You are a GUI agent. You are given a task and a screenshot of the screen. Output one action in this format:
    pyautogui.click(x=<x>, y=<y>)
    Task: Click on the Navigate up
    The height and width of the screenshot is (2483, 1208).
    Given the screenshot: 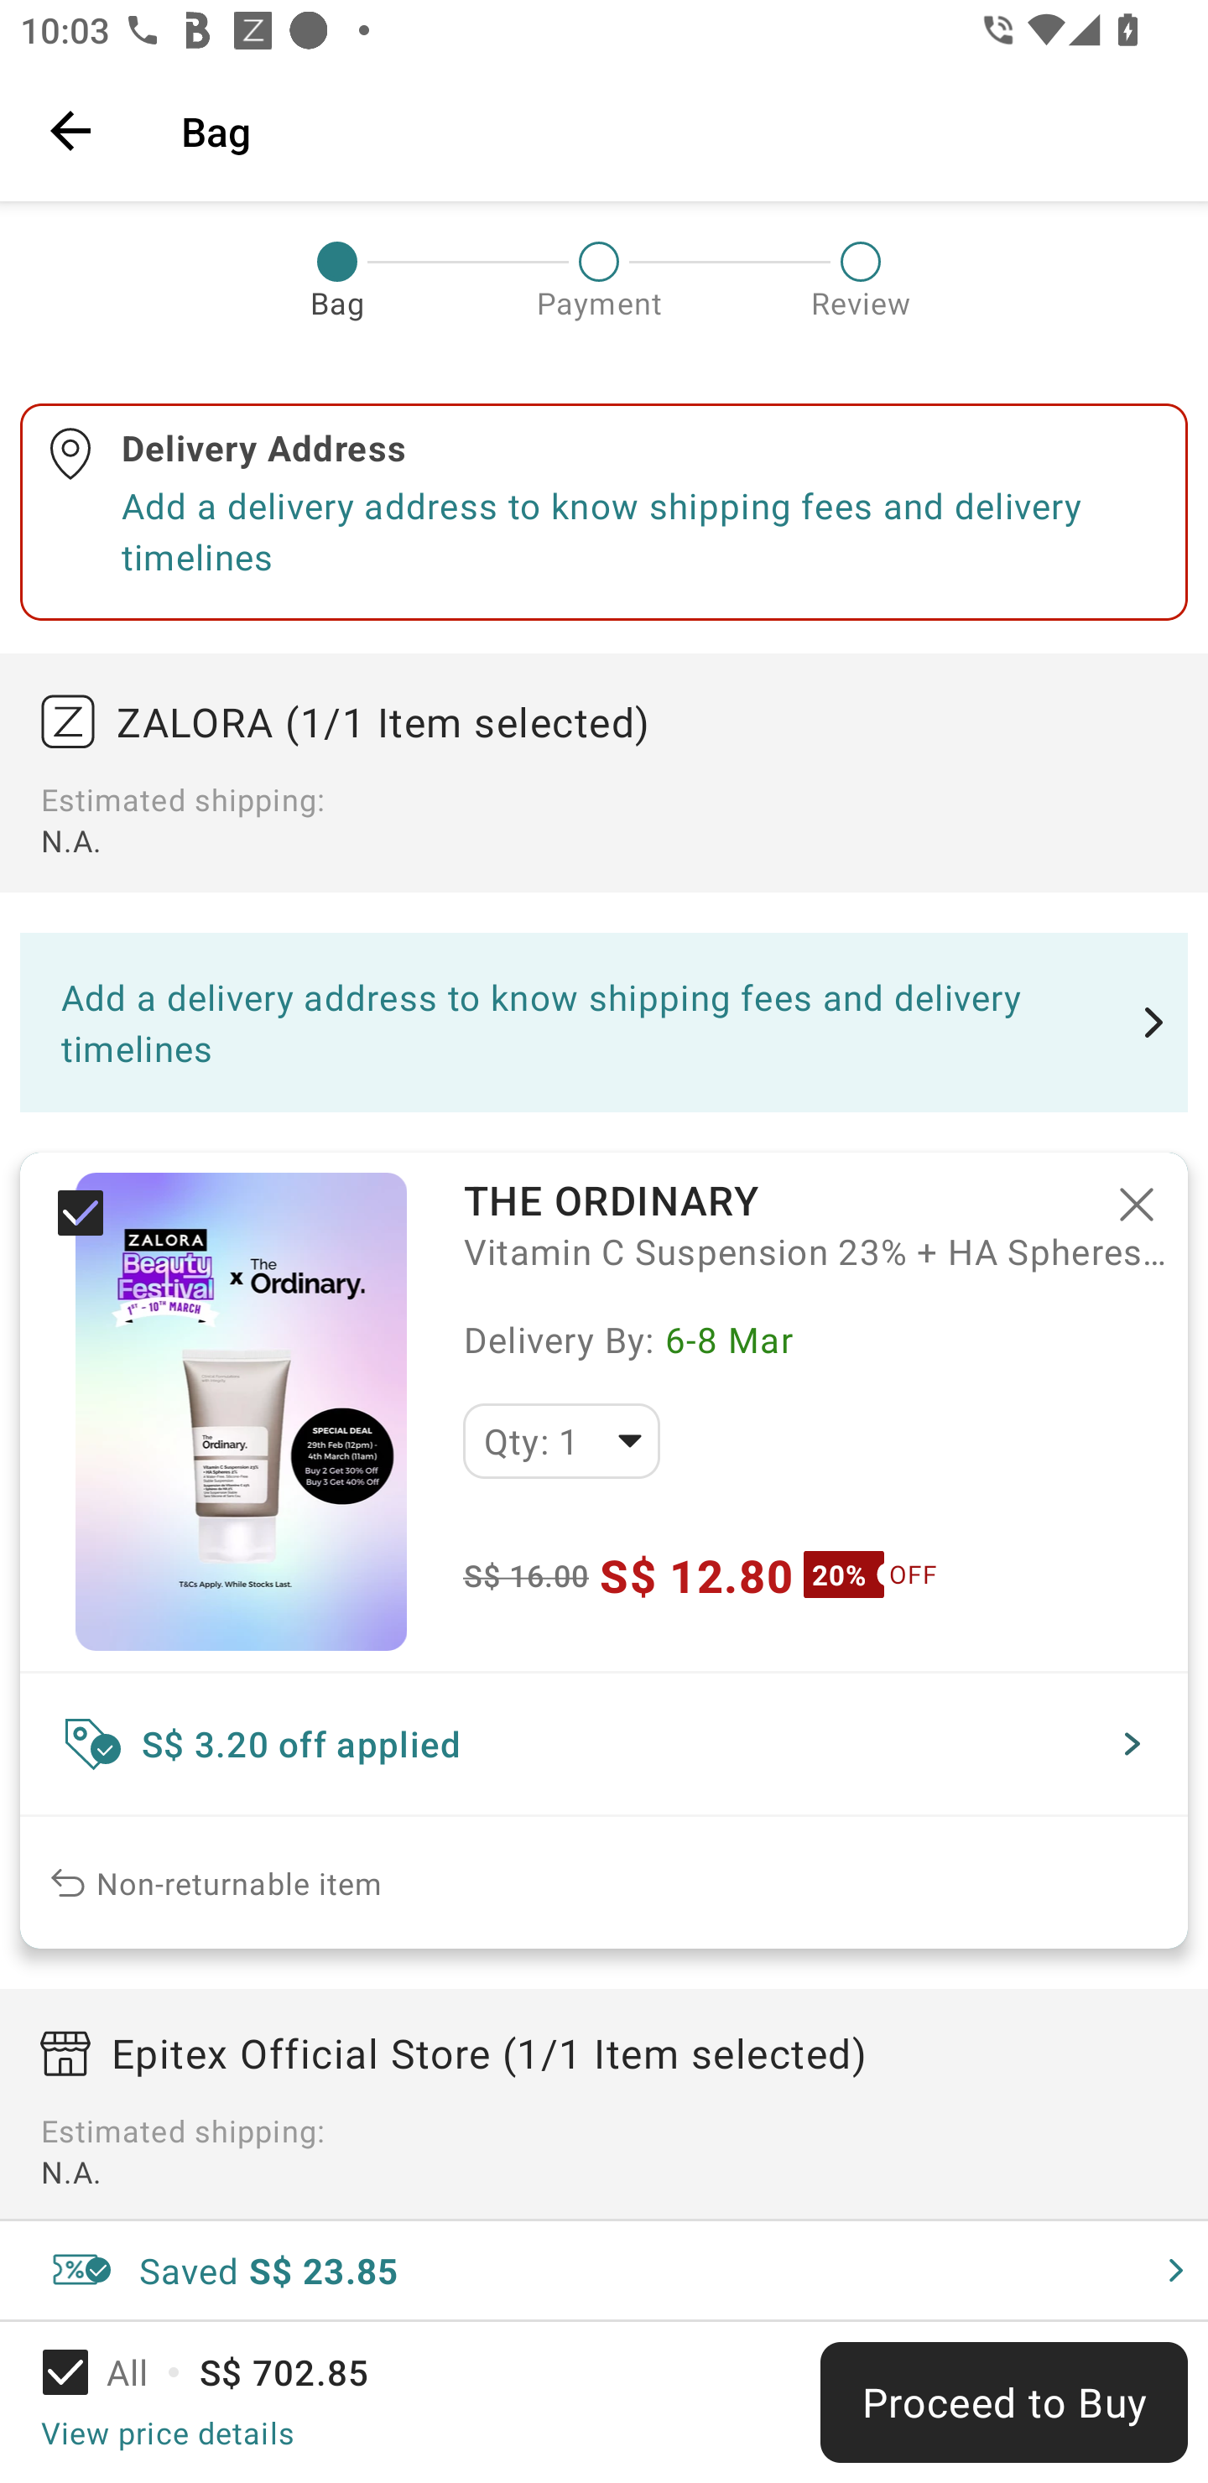 What is the action you would take?
    pyautogui.click(x=70, y=130)
    